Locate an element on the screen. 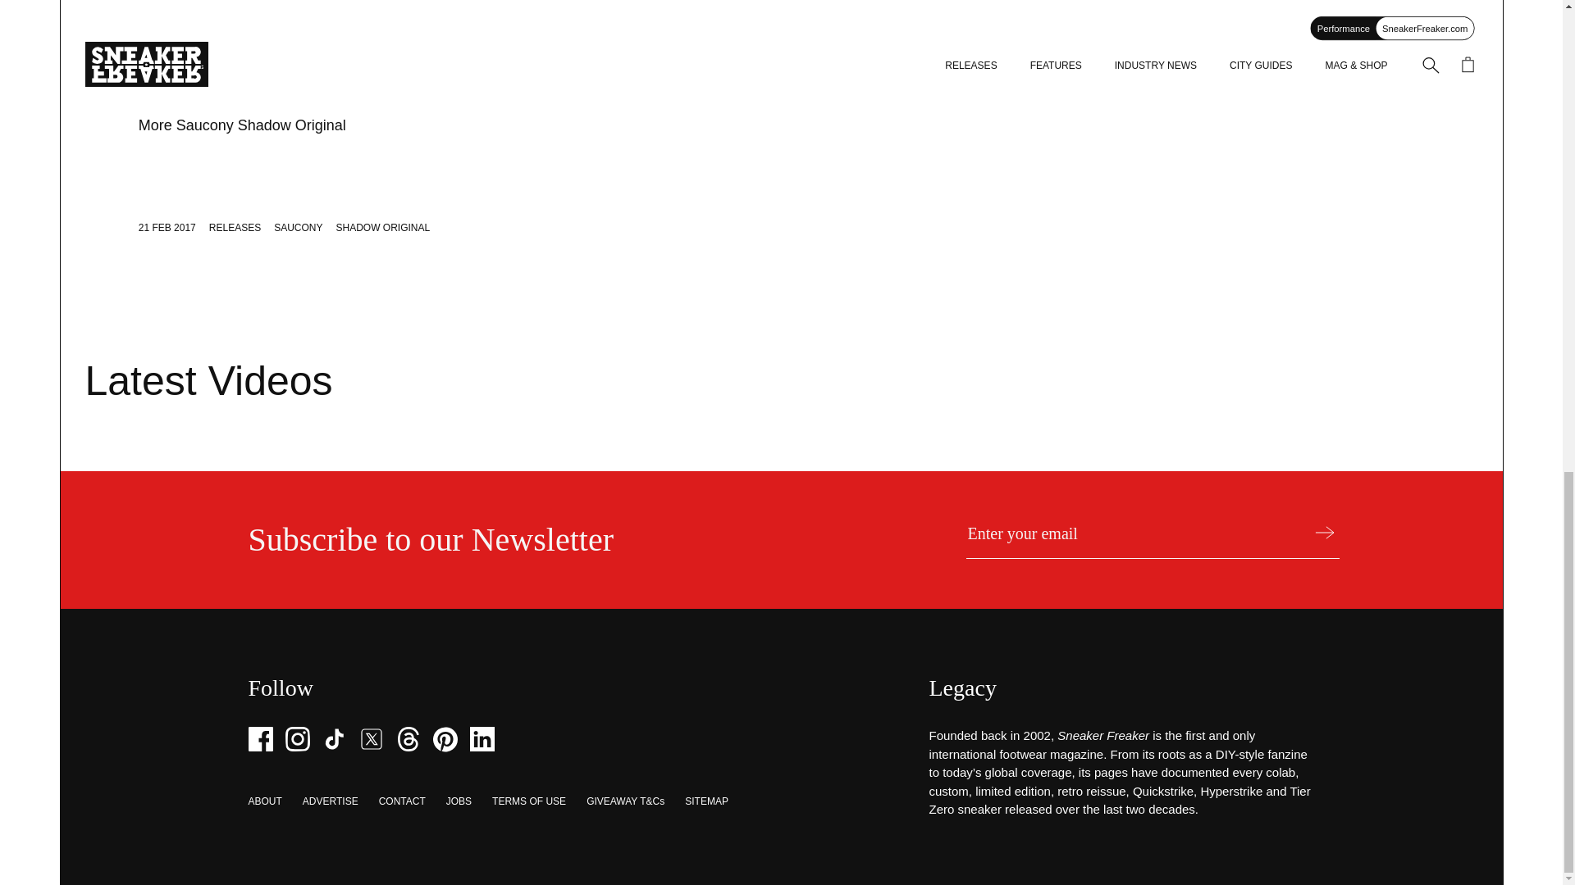  SITEMAP is located at coordinates (706, 801).